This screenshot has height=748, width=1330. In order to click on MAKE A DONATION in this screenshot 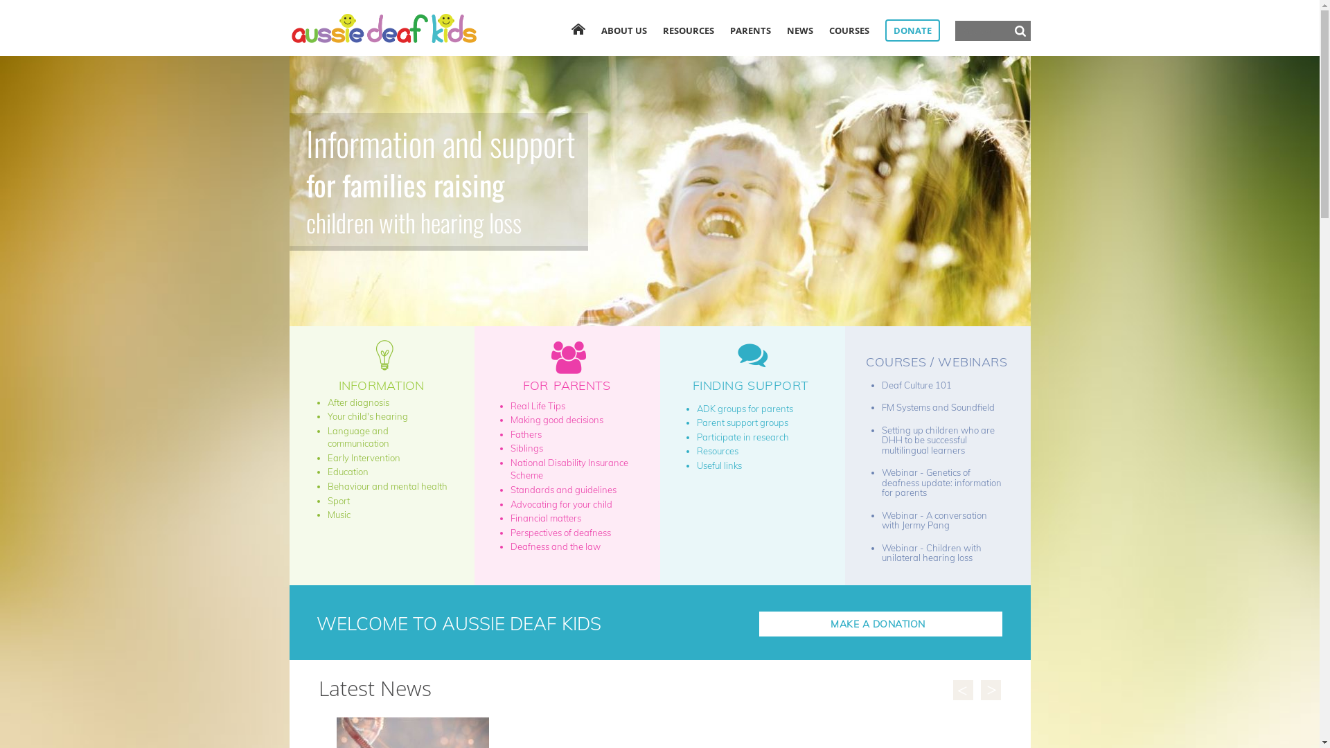, I will do `click(881, 623)`.